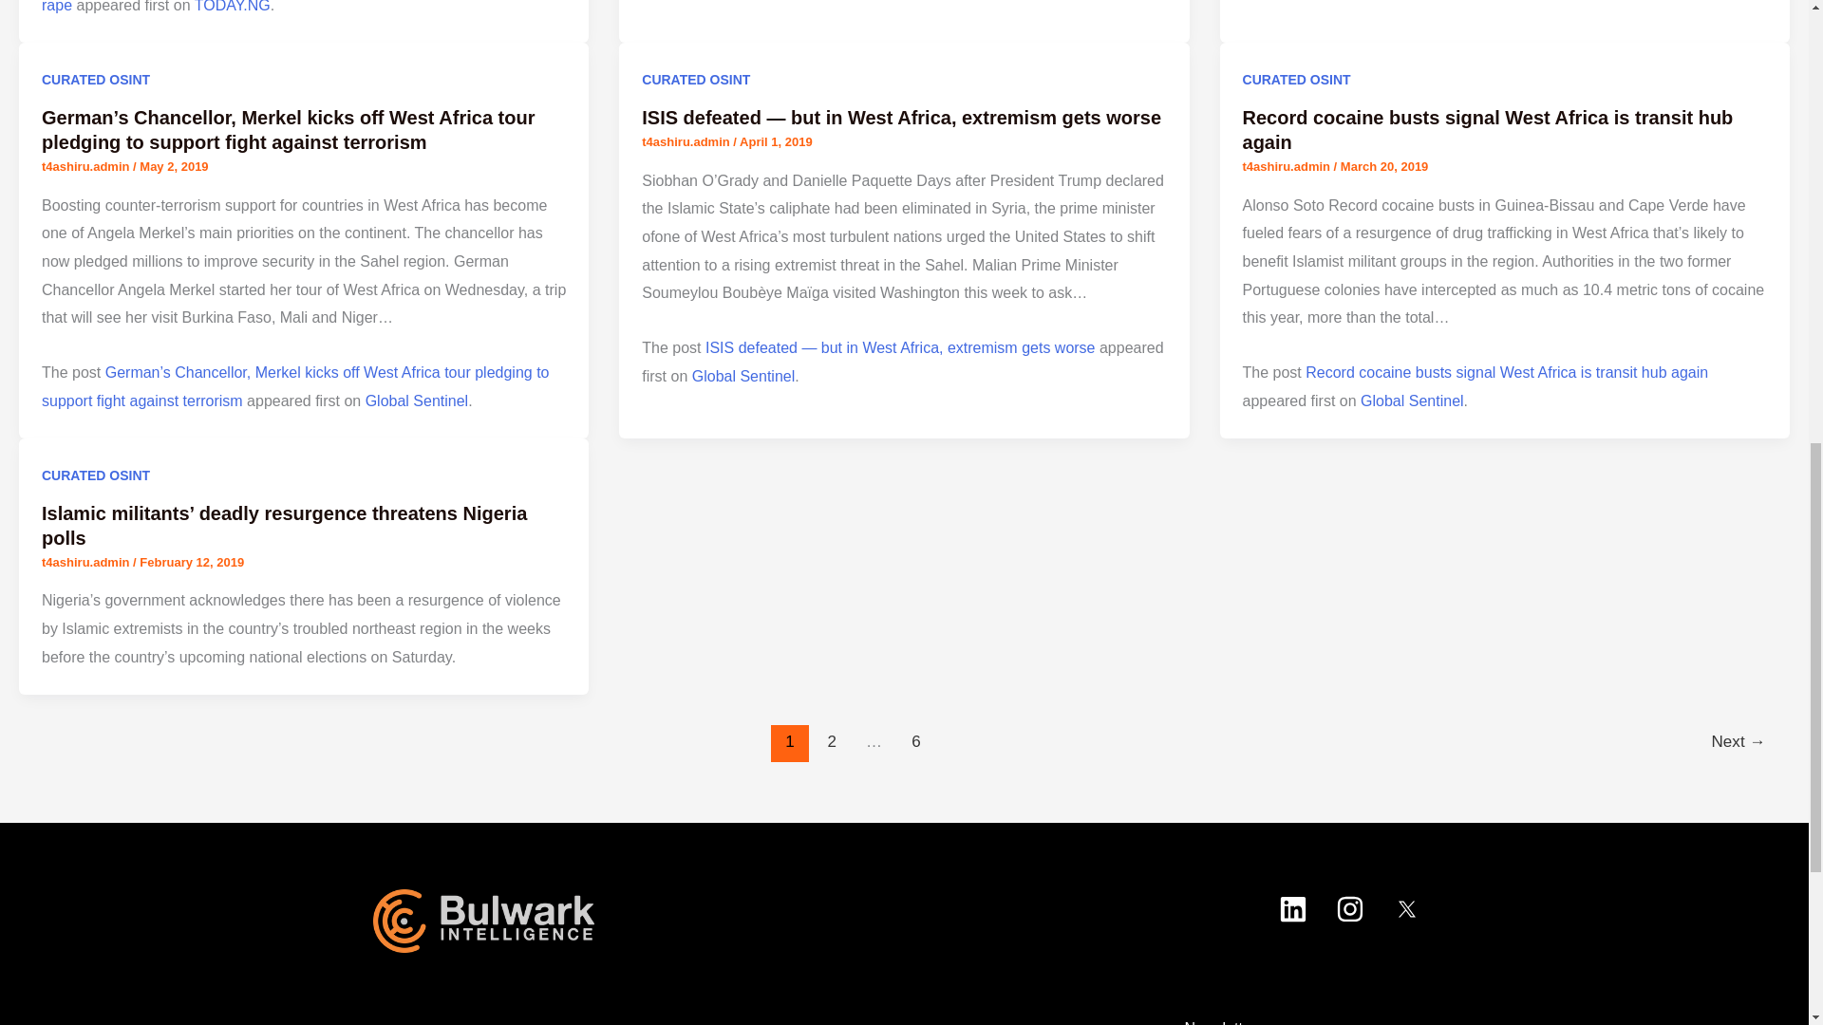 The width and height of the screenshot is (1823, 1025). What do you see at coordinates (1288, 166) in the screenshot?
I see `View all posts by t4ashiru.admin` at bounding box center [1288, 166].